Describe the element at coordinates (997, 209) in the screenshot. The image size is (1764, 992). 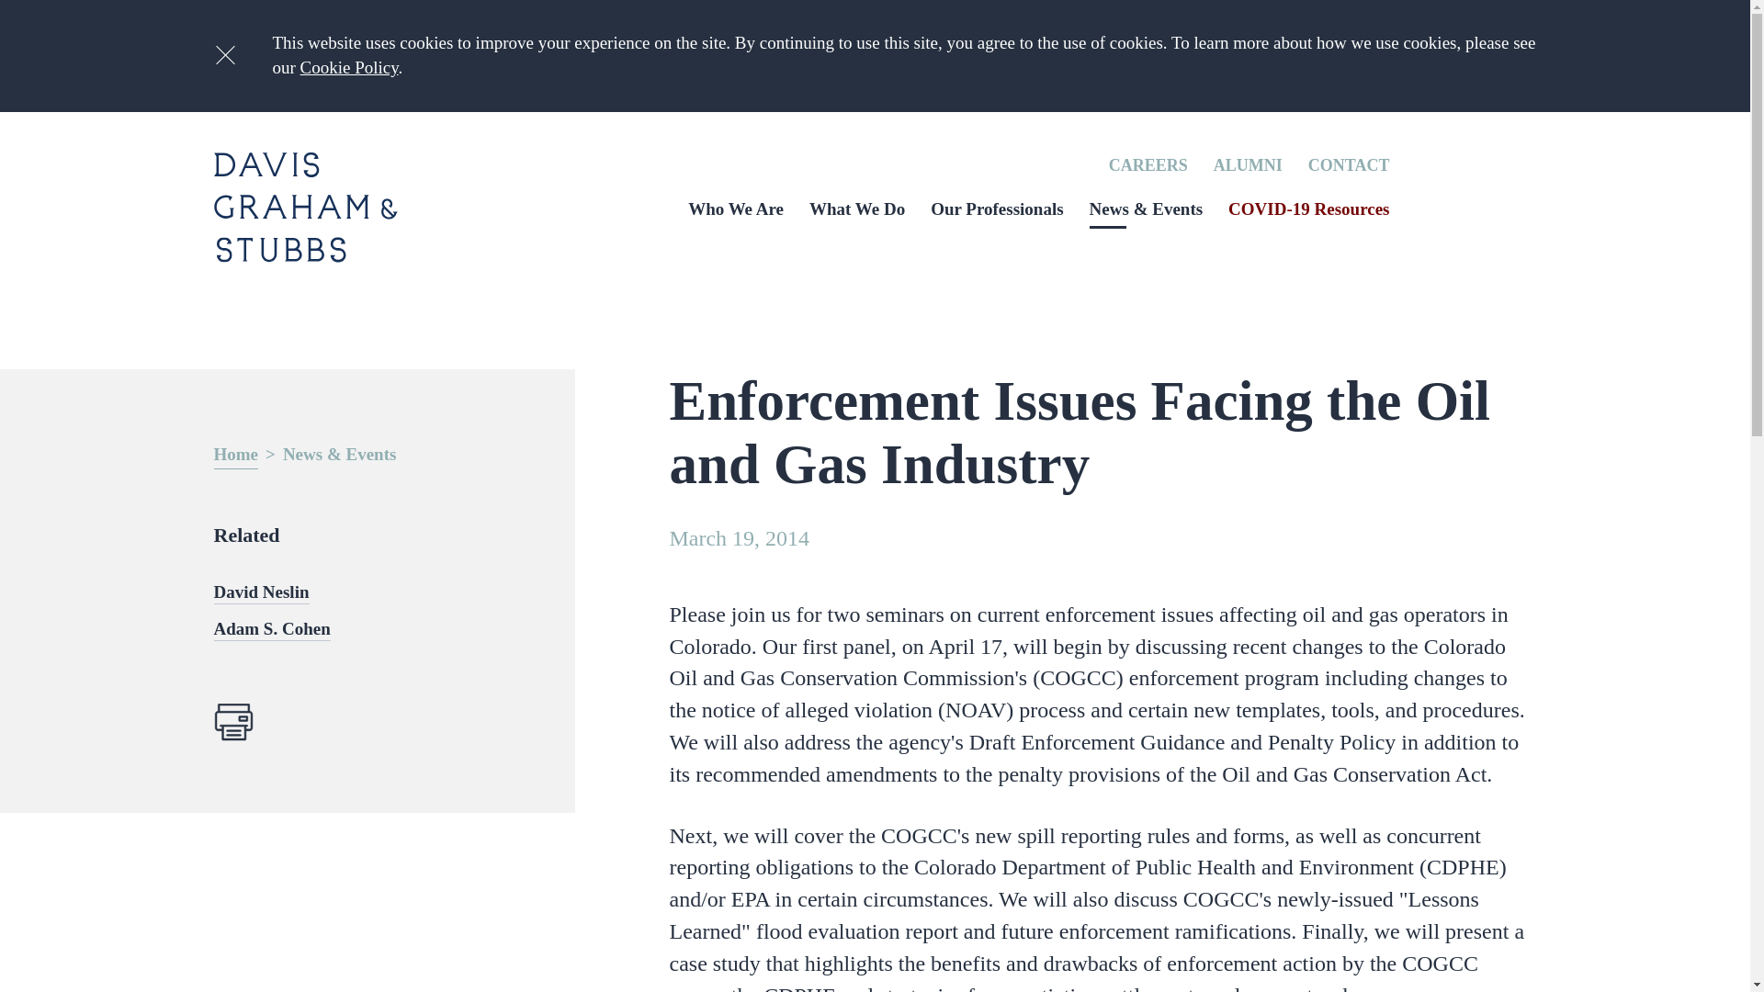
I see `Our Professionals` at that location.